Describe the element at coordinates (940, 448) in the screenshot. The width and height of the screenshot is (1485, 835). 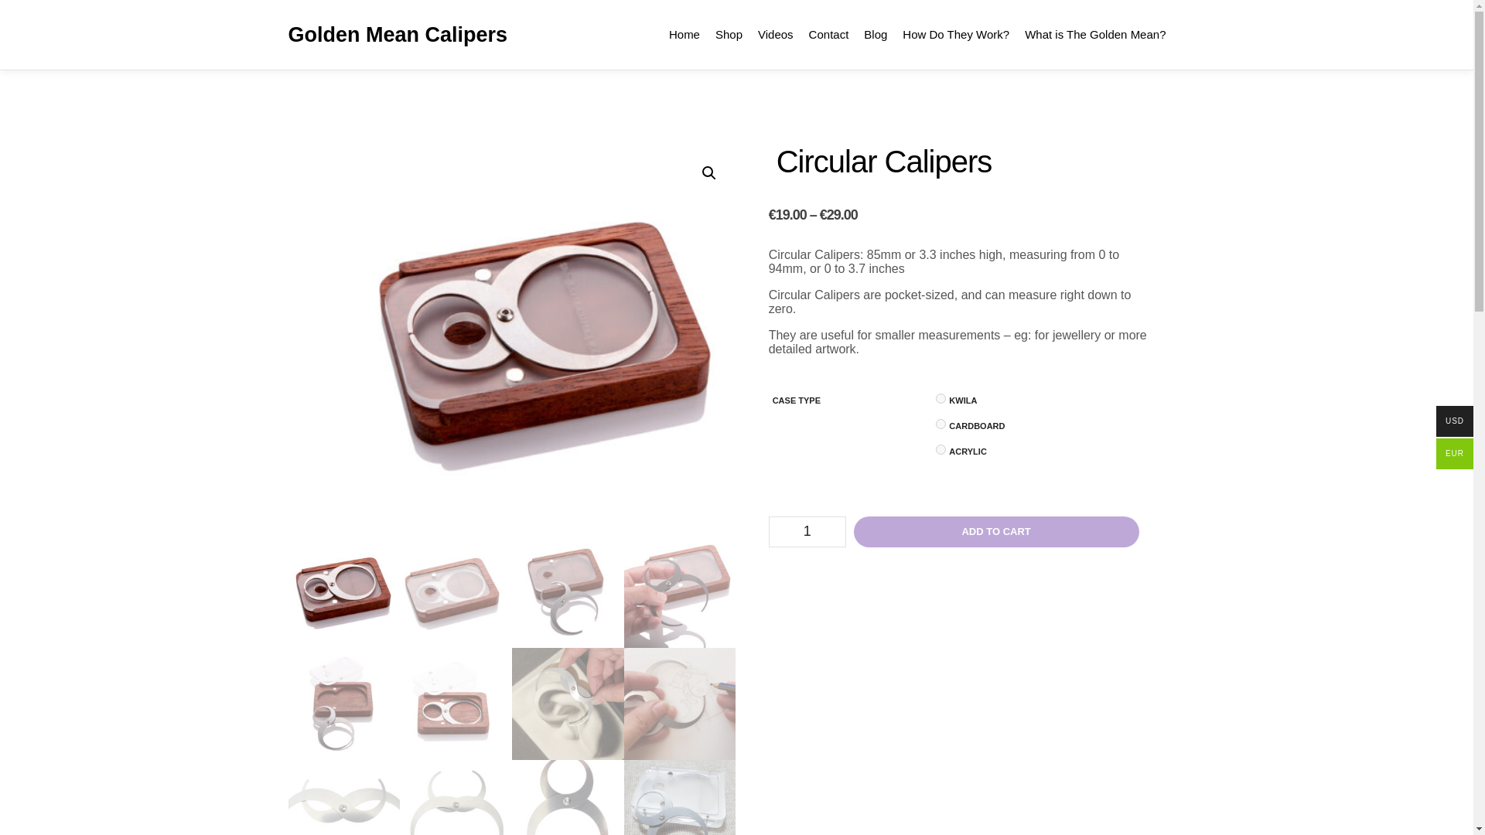
I see `acrylic` at that location.